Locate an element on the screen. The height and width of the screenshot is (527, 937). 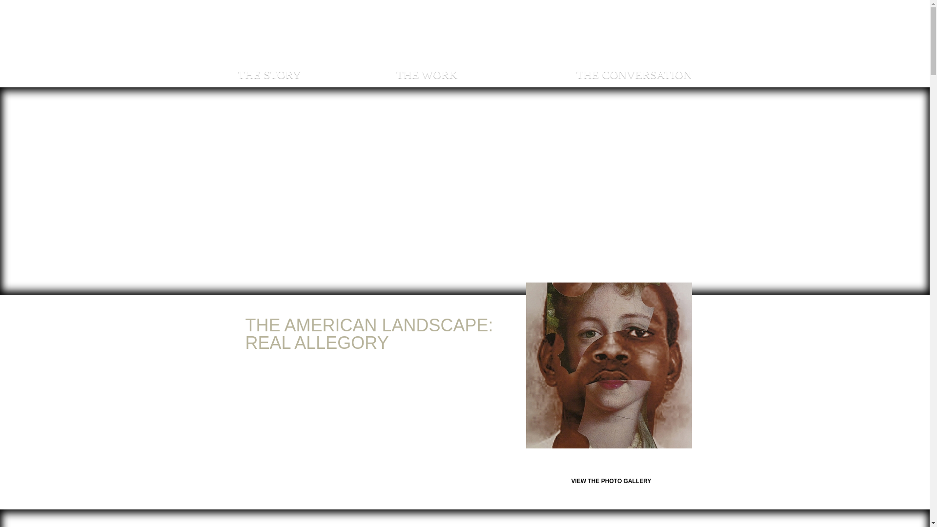
Devin 2021 is located at coordinates (609, 365).